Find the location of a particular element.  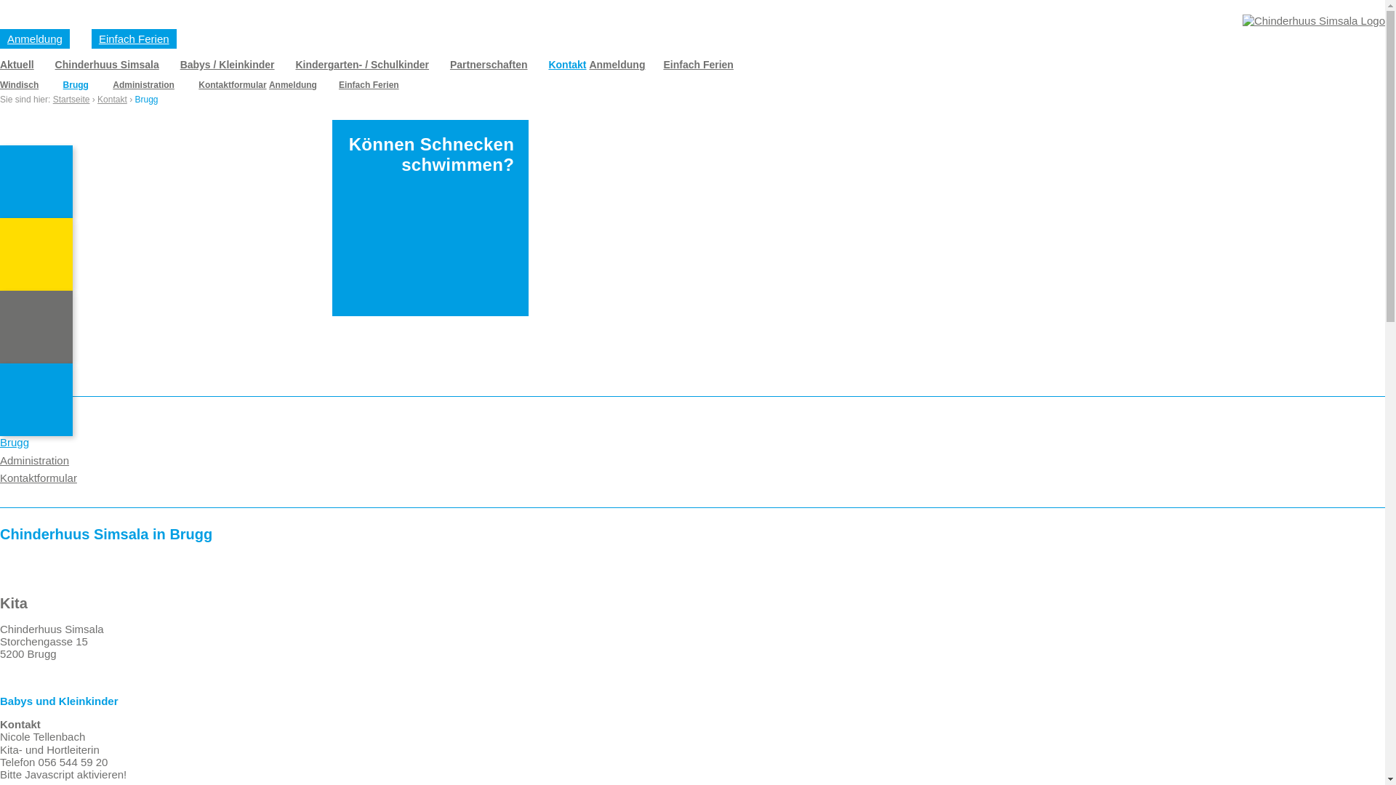

Kontakt is located at coordinates (112, 100).